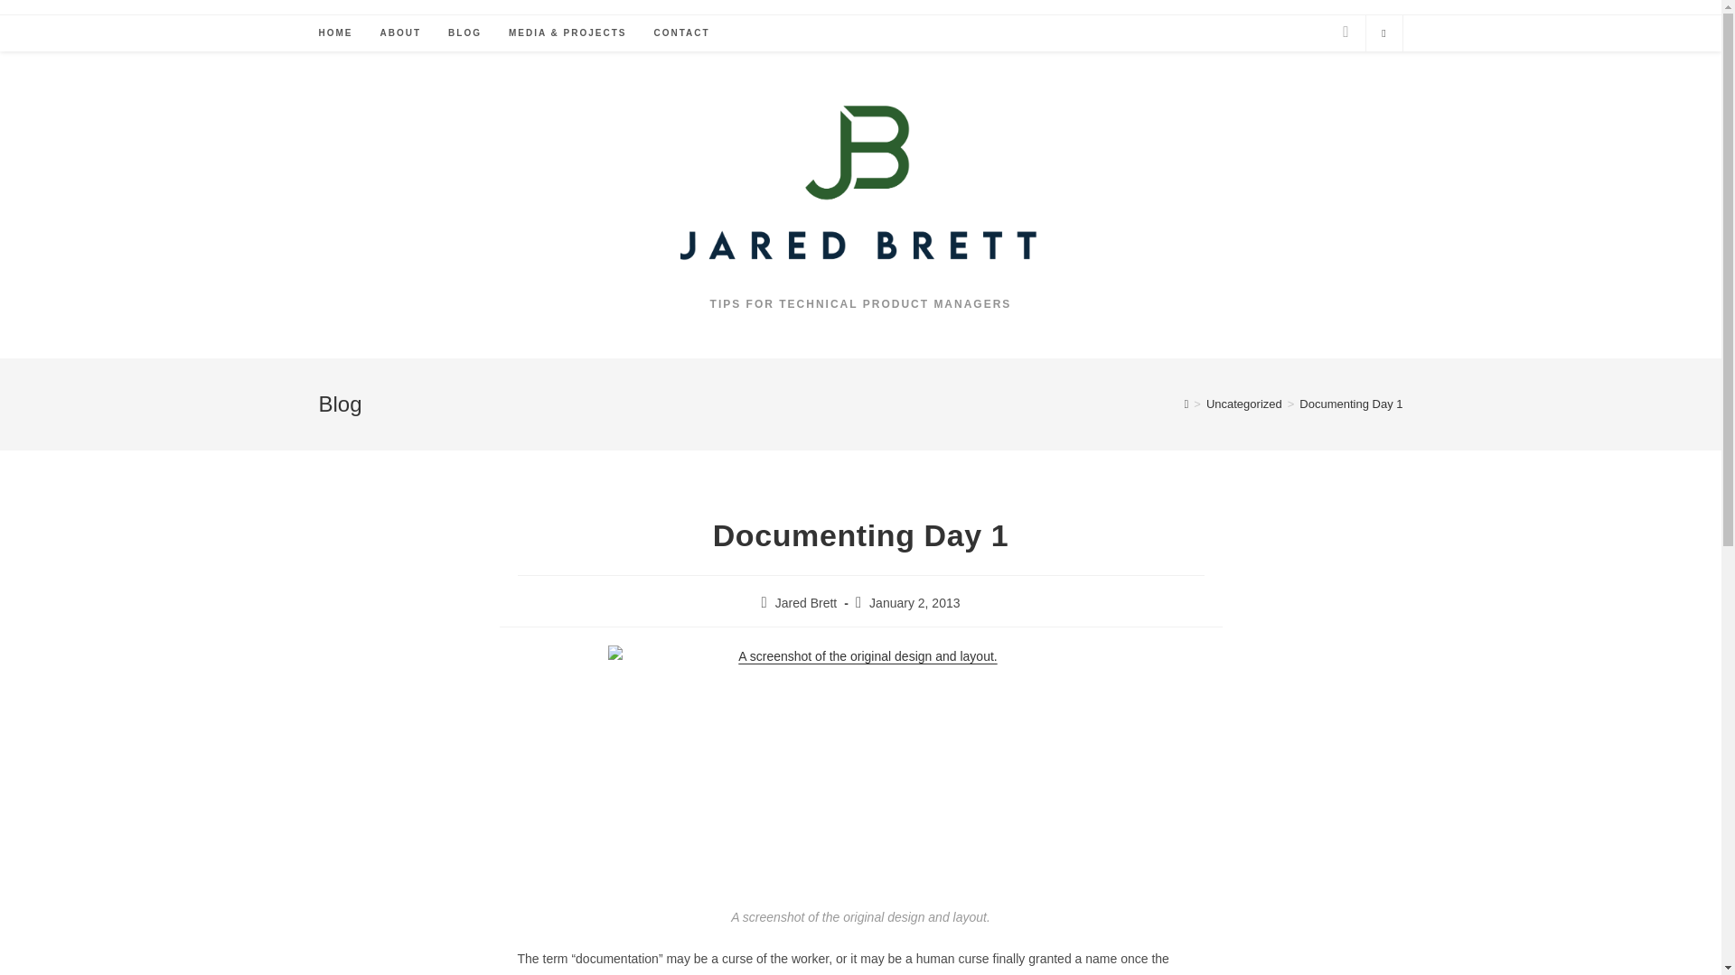 This screenshot has height=975, width=1735. Describe the element at coordinates (400, 33) in the screenshot. I see `ABOUT` at that location.